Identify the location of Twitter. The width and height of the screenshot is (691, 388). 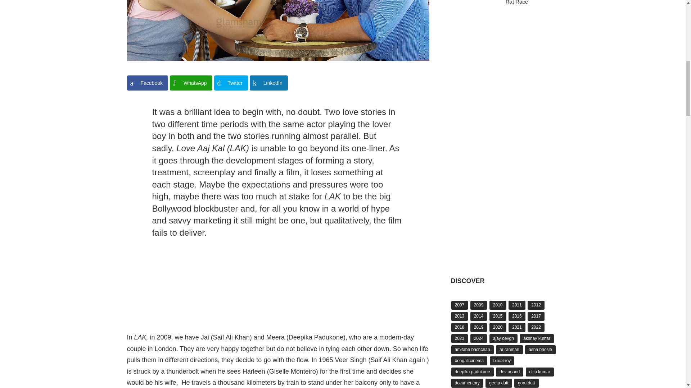
(231, 83).